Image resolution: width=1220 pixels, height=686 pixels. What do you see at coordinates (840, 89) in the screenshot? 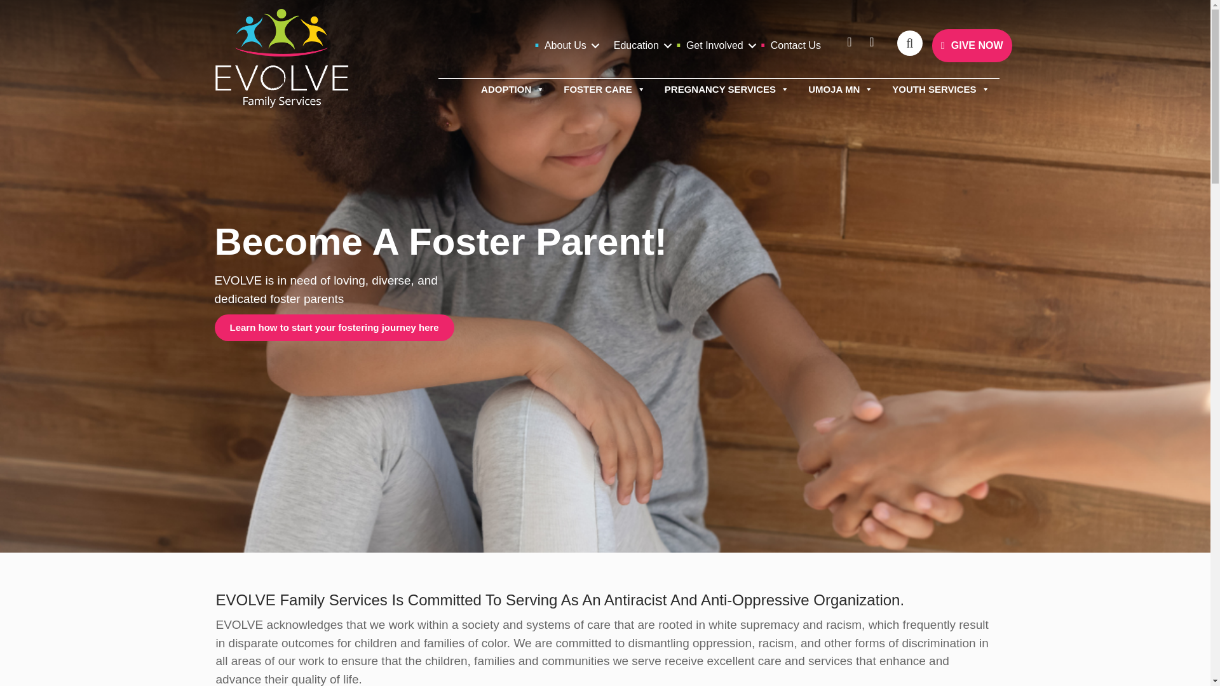
I see `UMOJA MN` at bounding box center [840, 89].